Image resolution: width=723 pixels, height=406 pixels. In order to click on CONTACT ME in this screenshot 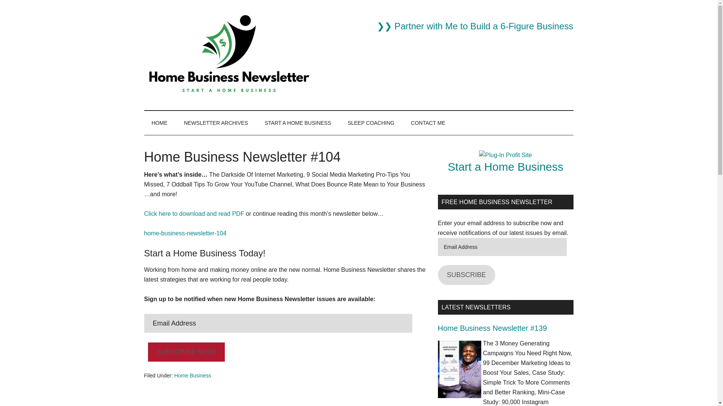, I will do `click(428, 123)`.